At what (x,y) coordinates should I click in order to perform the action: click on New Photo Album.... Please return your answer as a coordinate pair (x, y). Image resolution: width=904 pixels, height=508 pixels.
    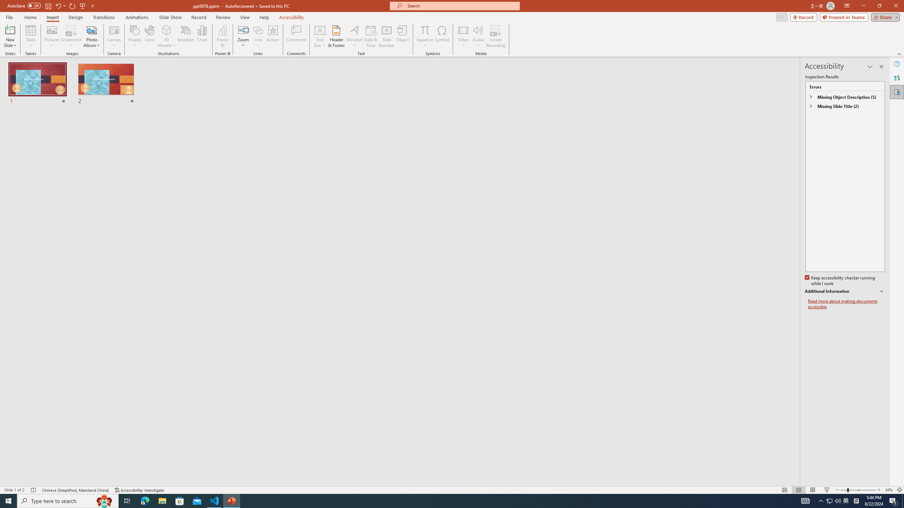
    Looking at the image, I should click on (91, 30).